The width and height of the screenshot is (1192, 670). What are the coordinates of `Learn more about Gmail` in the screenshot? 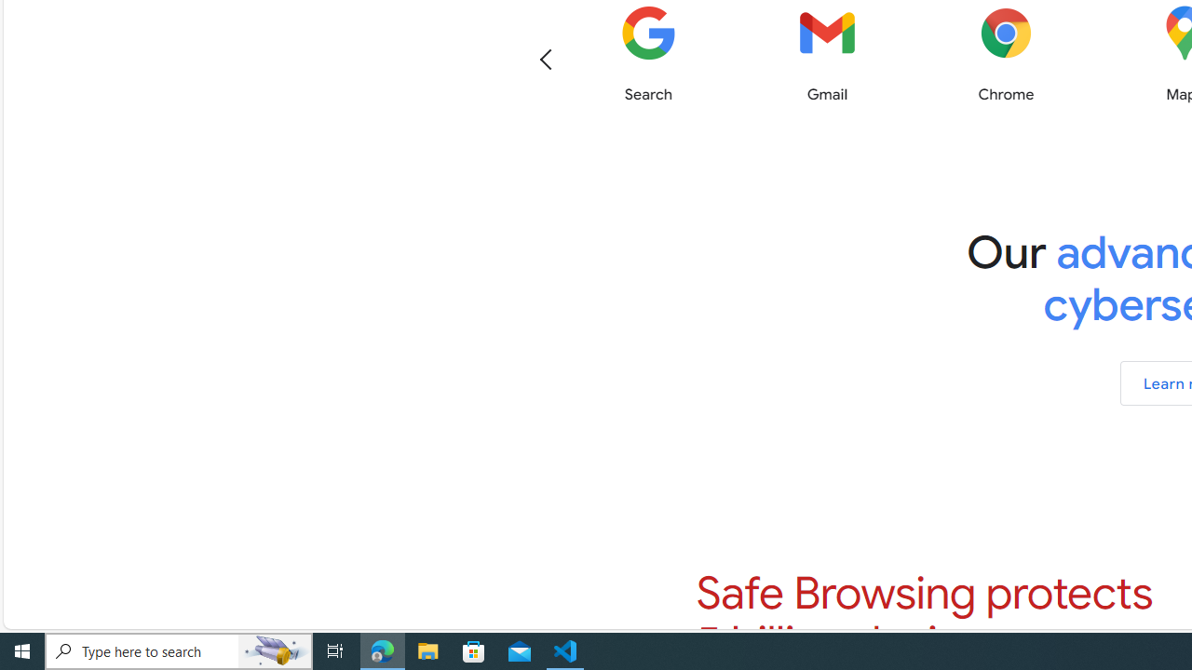 It's located at (827, 54).